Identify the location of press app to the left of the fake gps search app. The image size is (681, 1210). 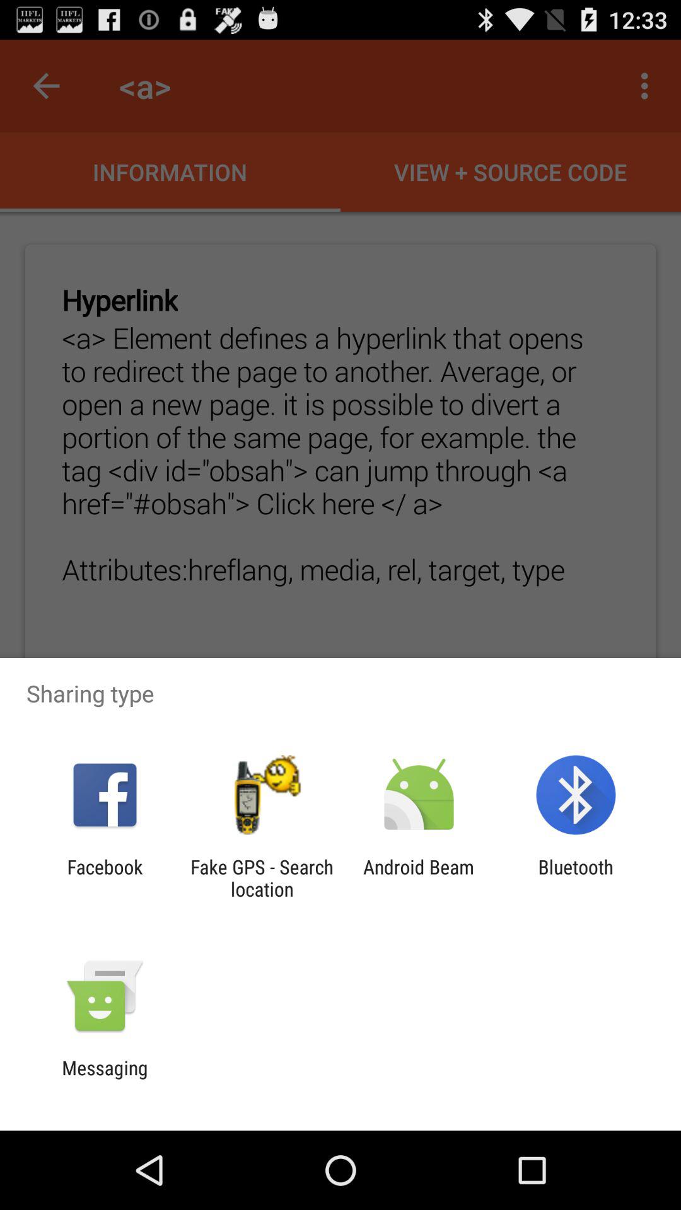
(105, 878).